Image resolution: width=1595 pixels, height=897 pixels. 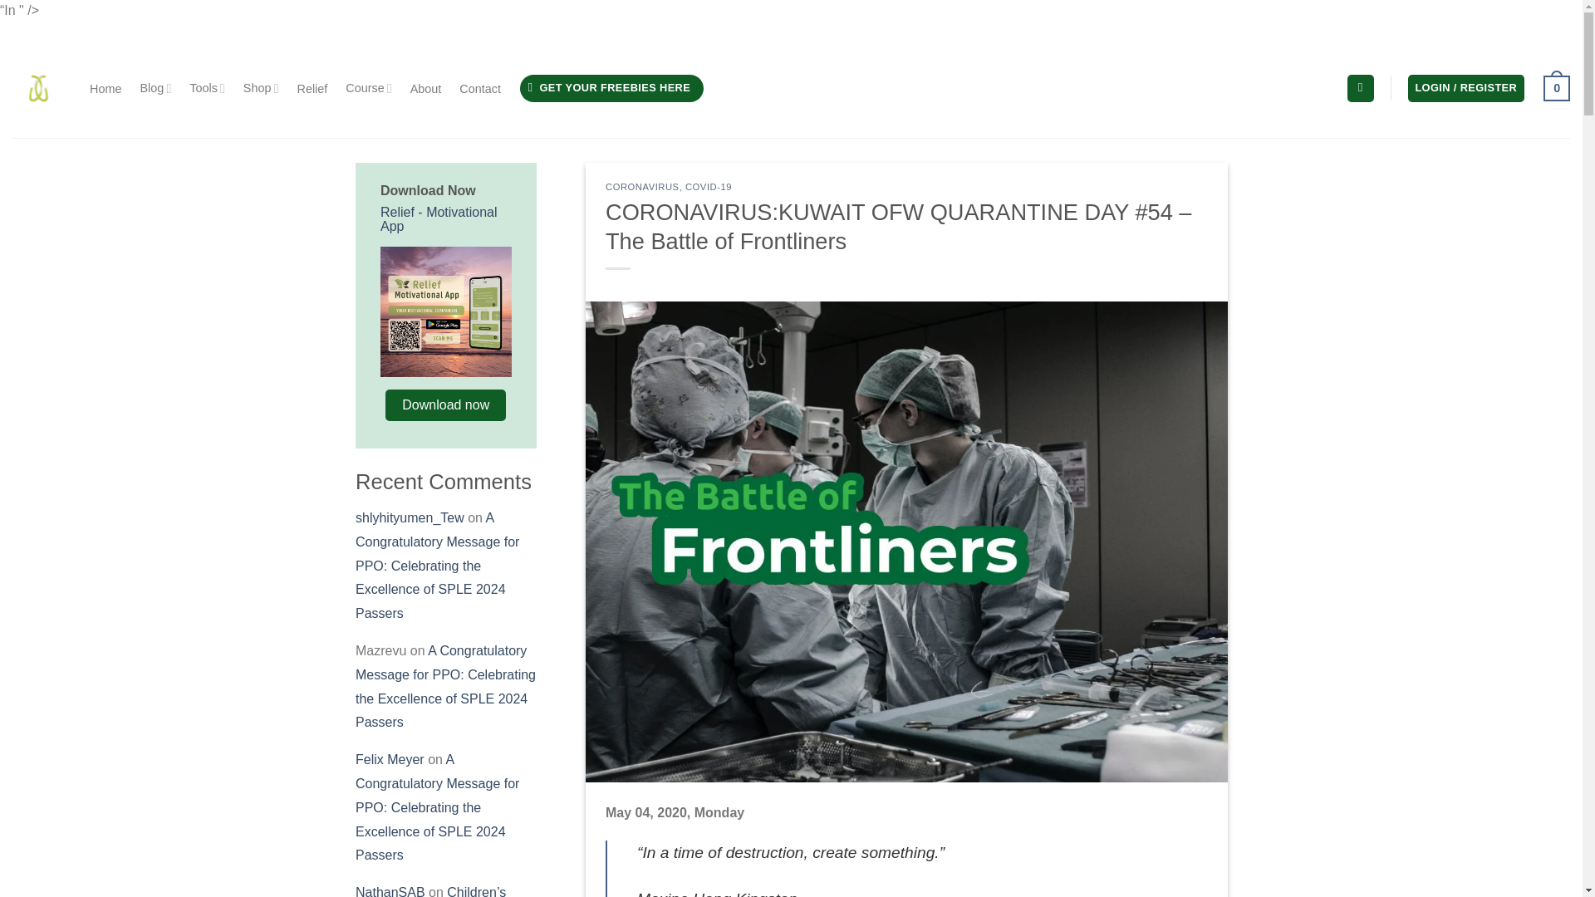 I want to click on Diary Ni Gracia, so click(x=38, y=88).